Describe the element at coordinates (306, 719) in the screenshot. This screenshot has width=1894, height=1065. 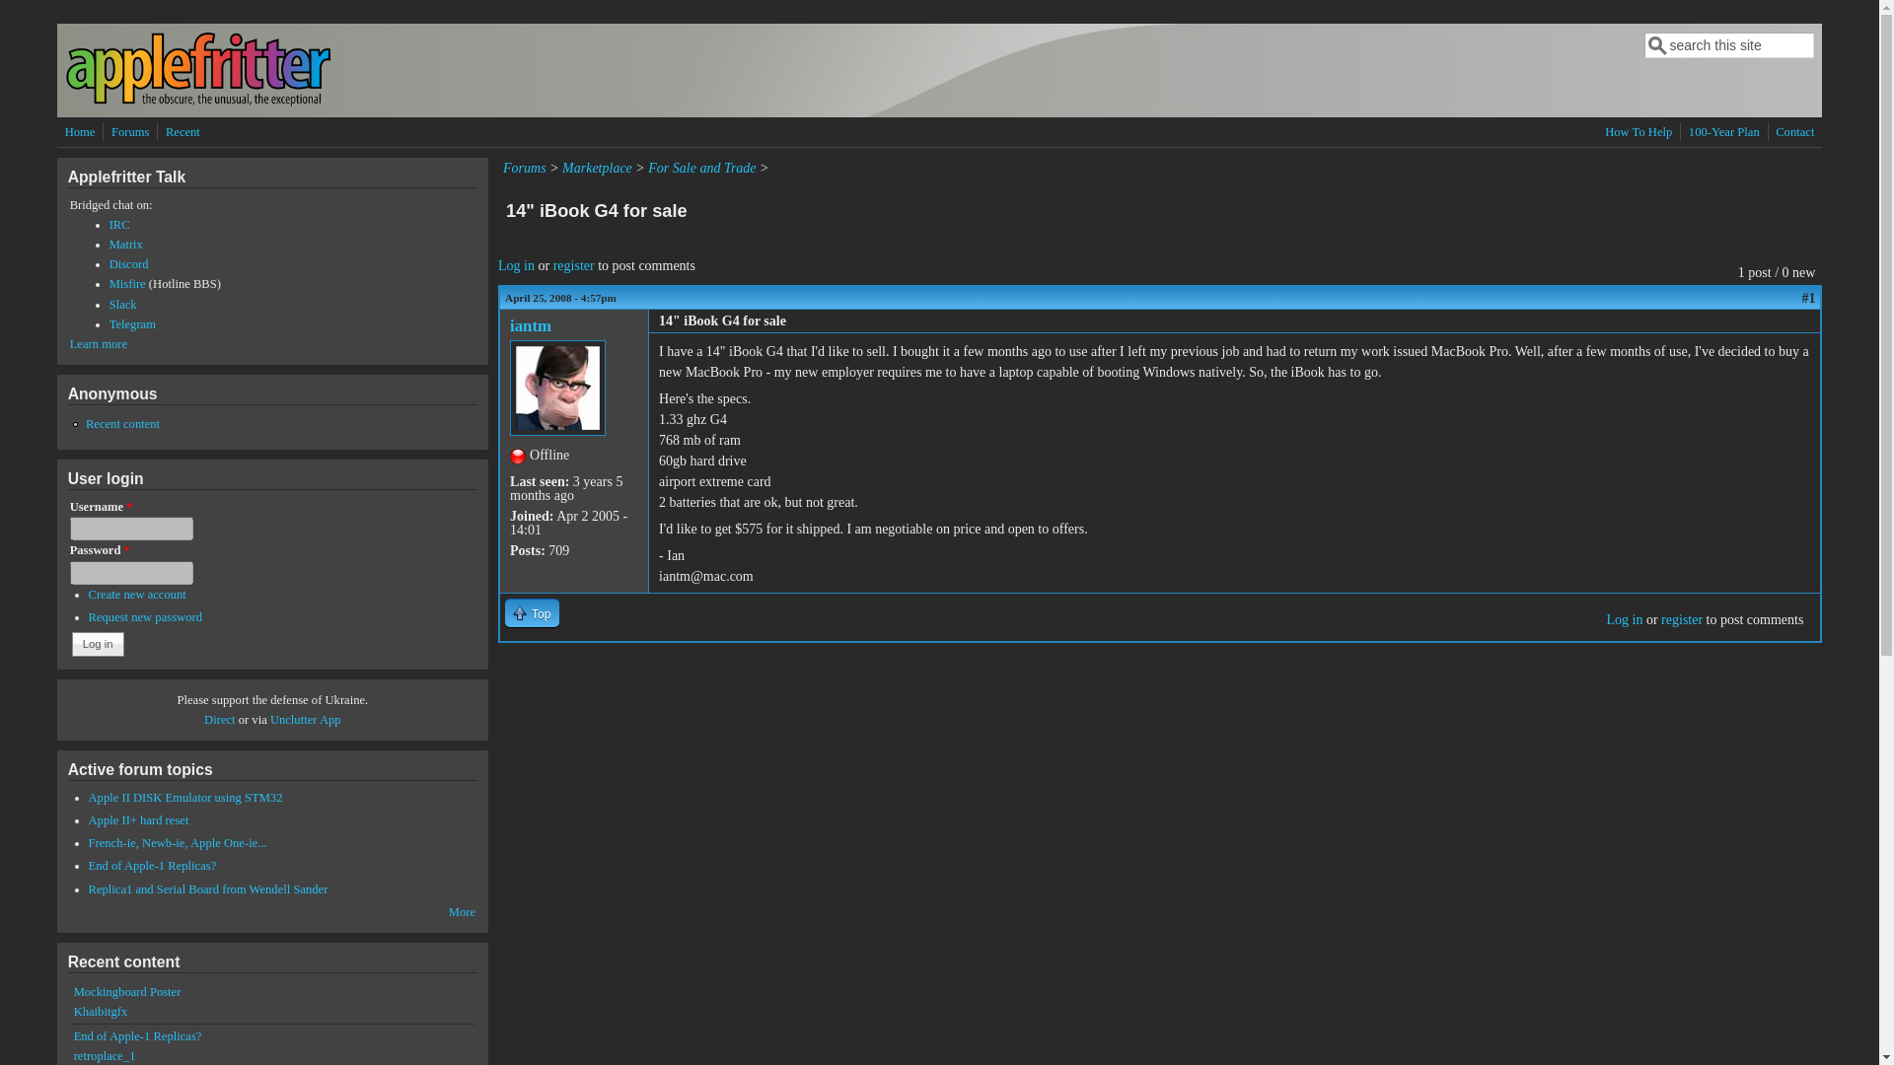
I see `Unclutter App` at that location.